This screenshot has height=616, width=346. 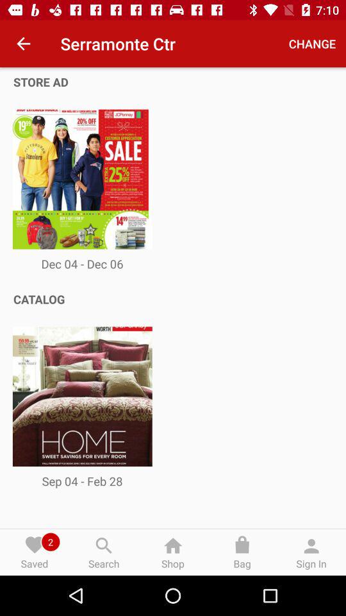 I want to click on select the option bag at left of sign in, so click(x=242, y=552).